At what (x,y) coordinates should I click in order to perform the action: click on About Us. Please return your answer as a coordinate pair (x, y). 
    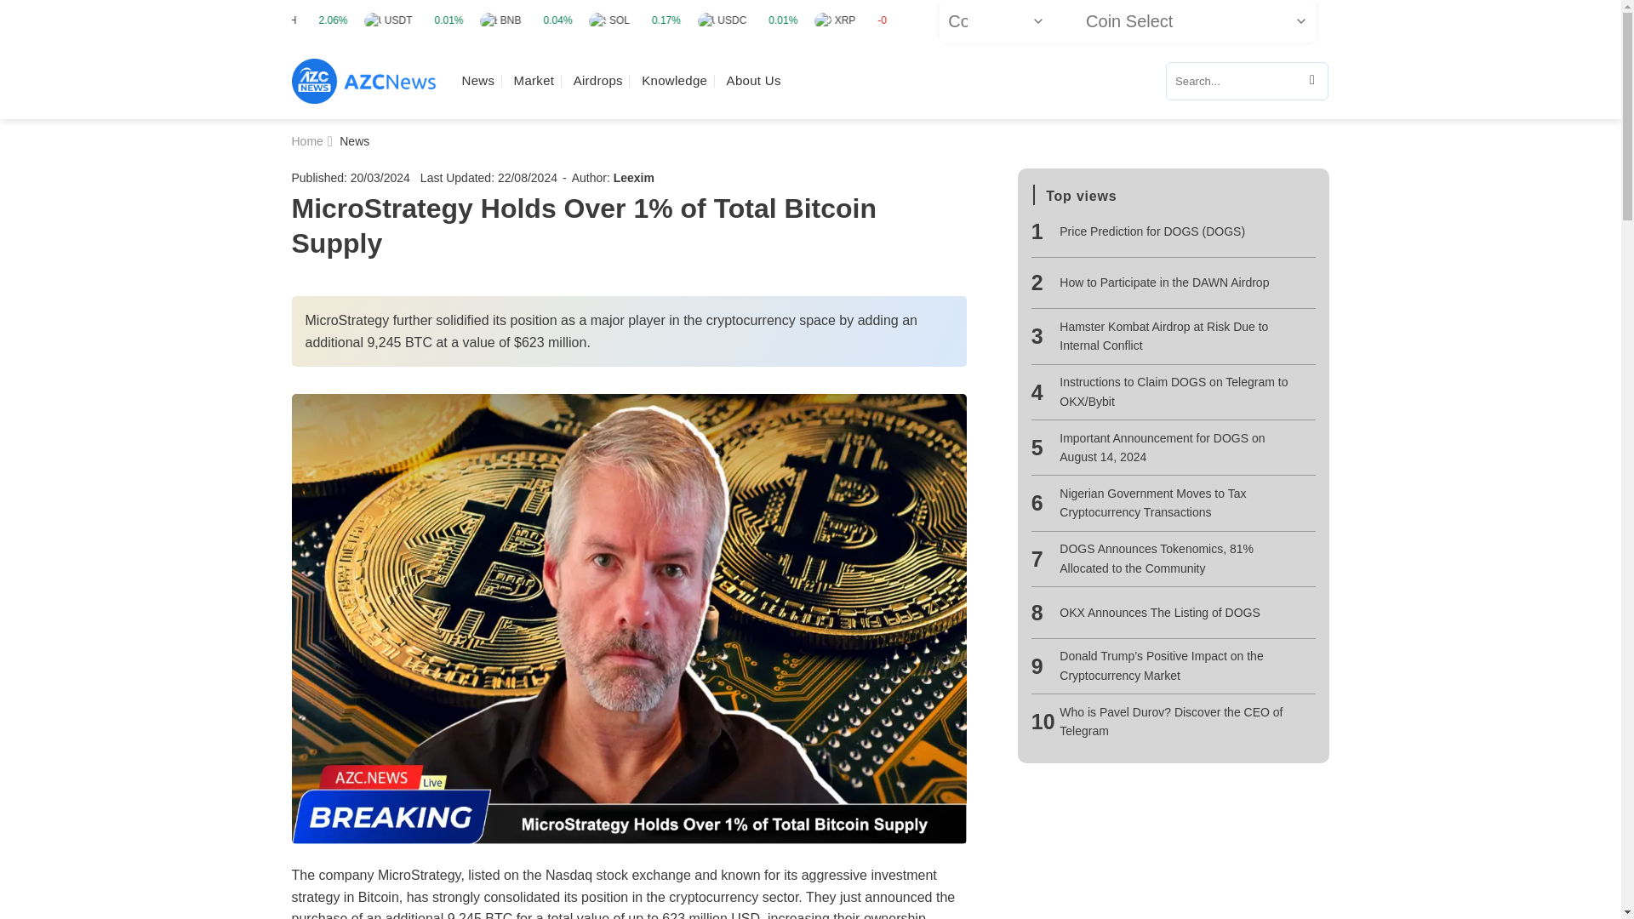
    Looking at the image, I should click on (754, 80).